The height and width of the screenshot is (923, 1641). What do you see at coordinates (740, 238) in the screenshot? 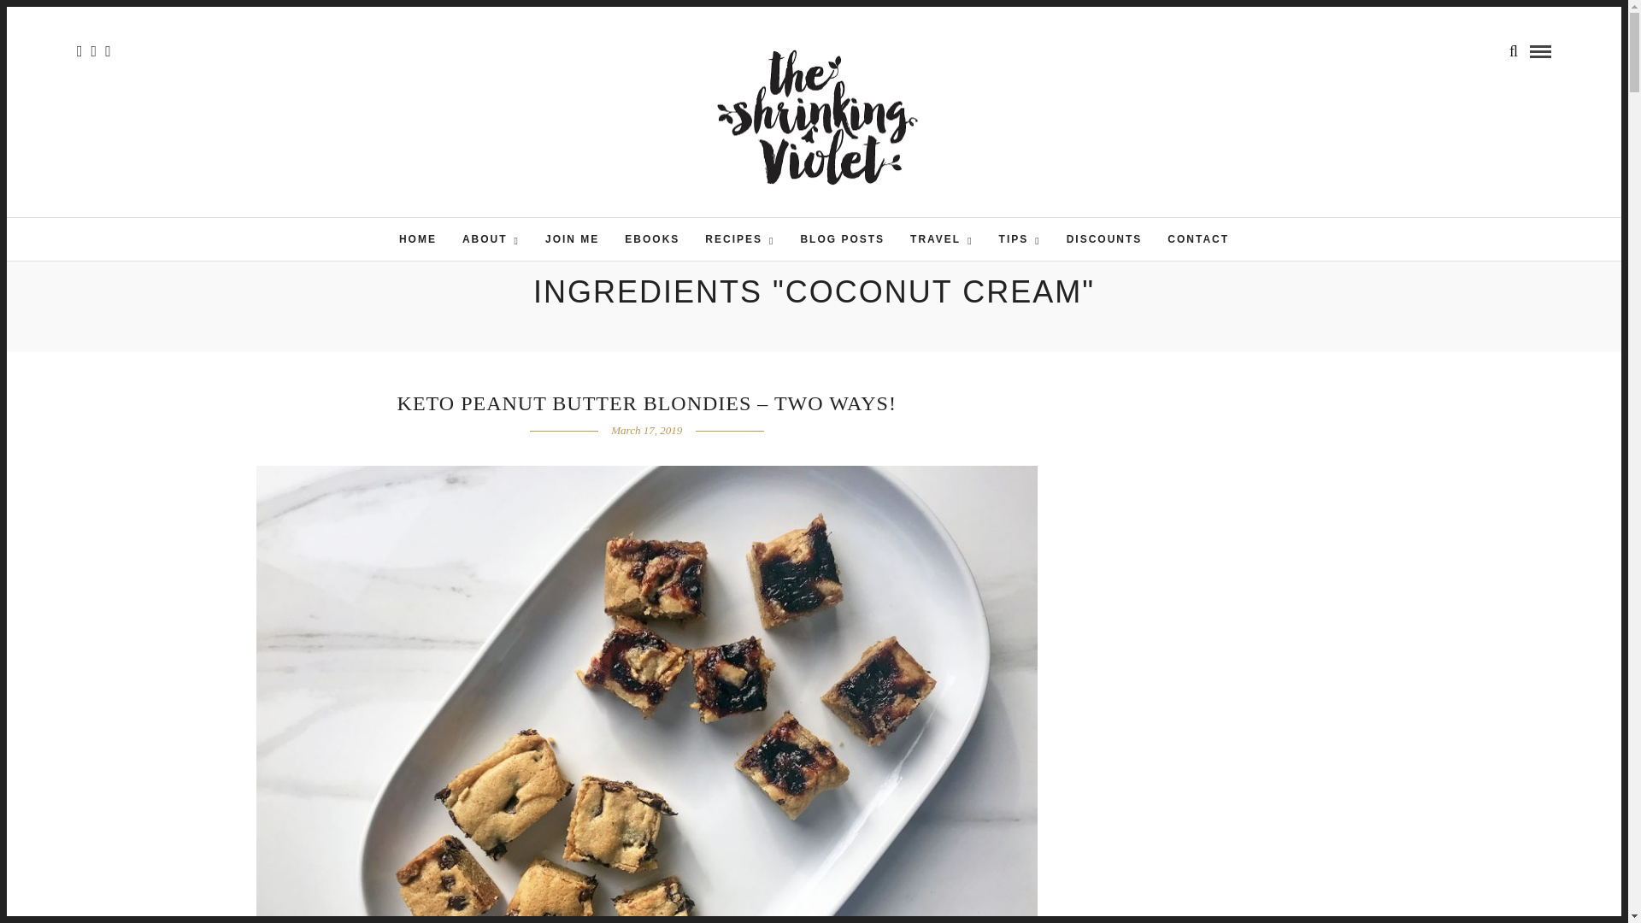
I see `RECIPES` at bounding box center [740, 238].